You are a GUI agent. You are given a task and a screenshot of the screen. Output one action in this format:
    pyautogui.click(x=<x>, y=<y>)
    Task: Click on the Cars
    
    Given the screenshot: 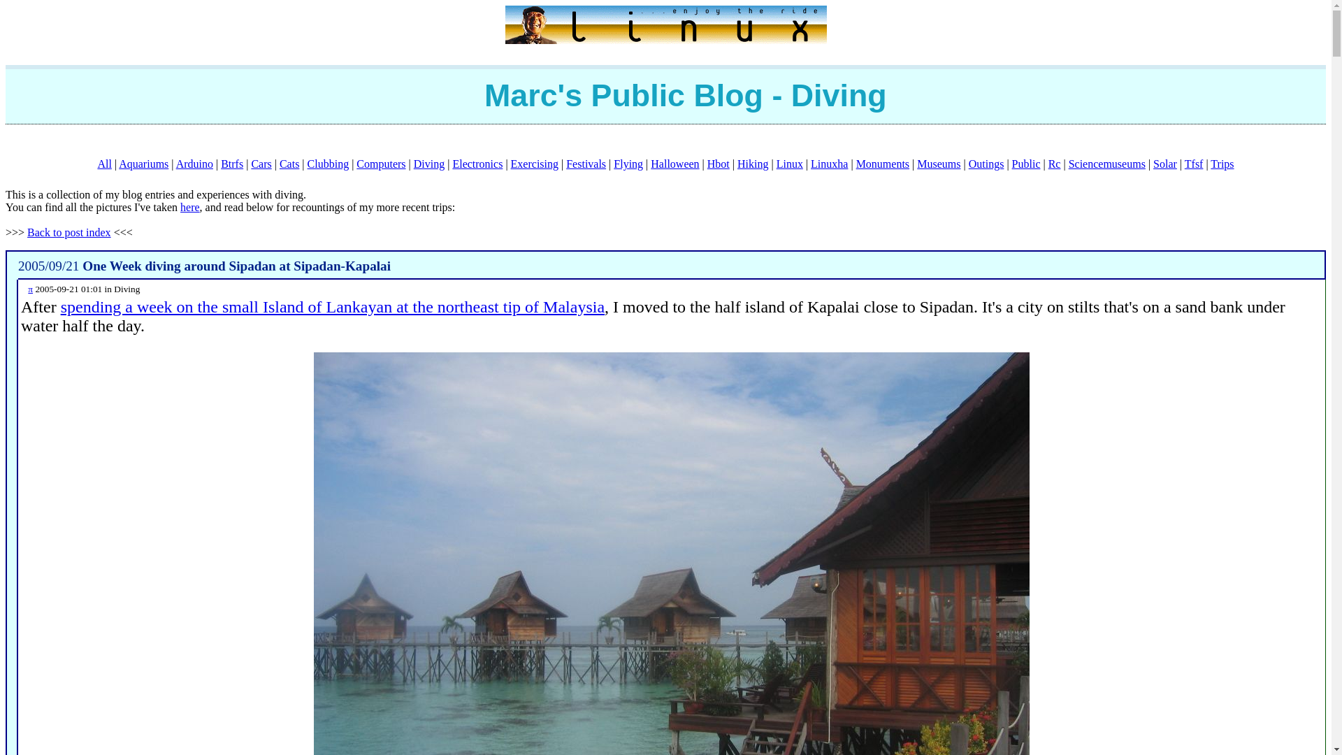 What is the action you would take?
    pyautogui.click(x=261, y=164)
    